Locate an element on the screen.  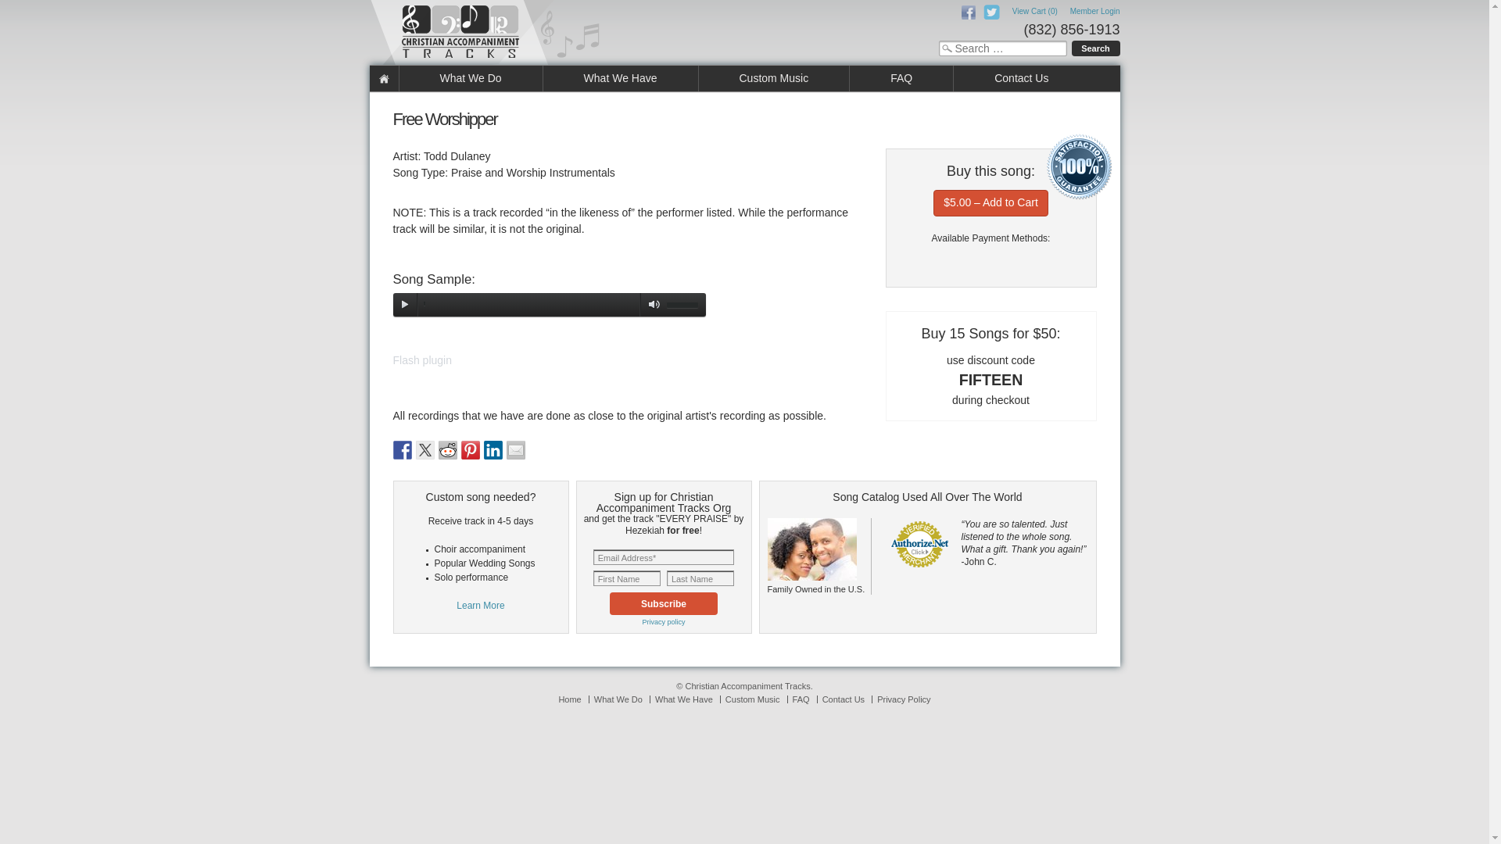
Subscribe is located at coordinates (663, 603).